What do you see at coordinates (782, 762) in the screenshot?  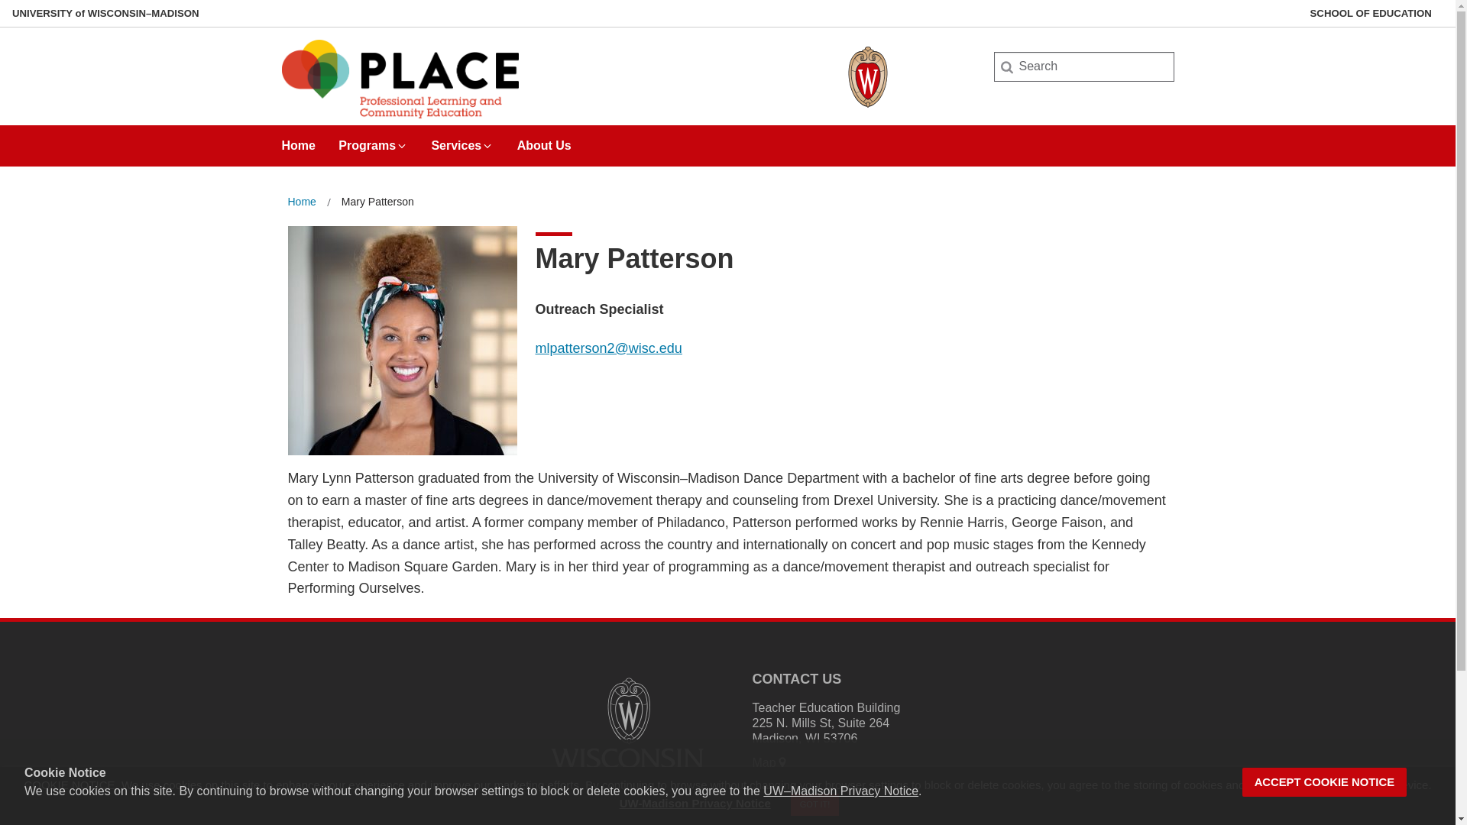 I see `map marker` at bounding box center [782, 762].